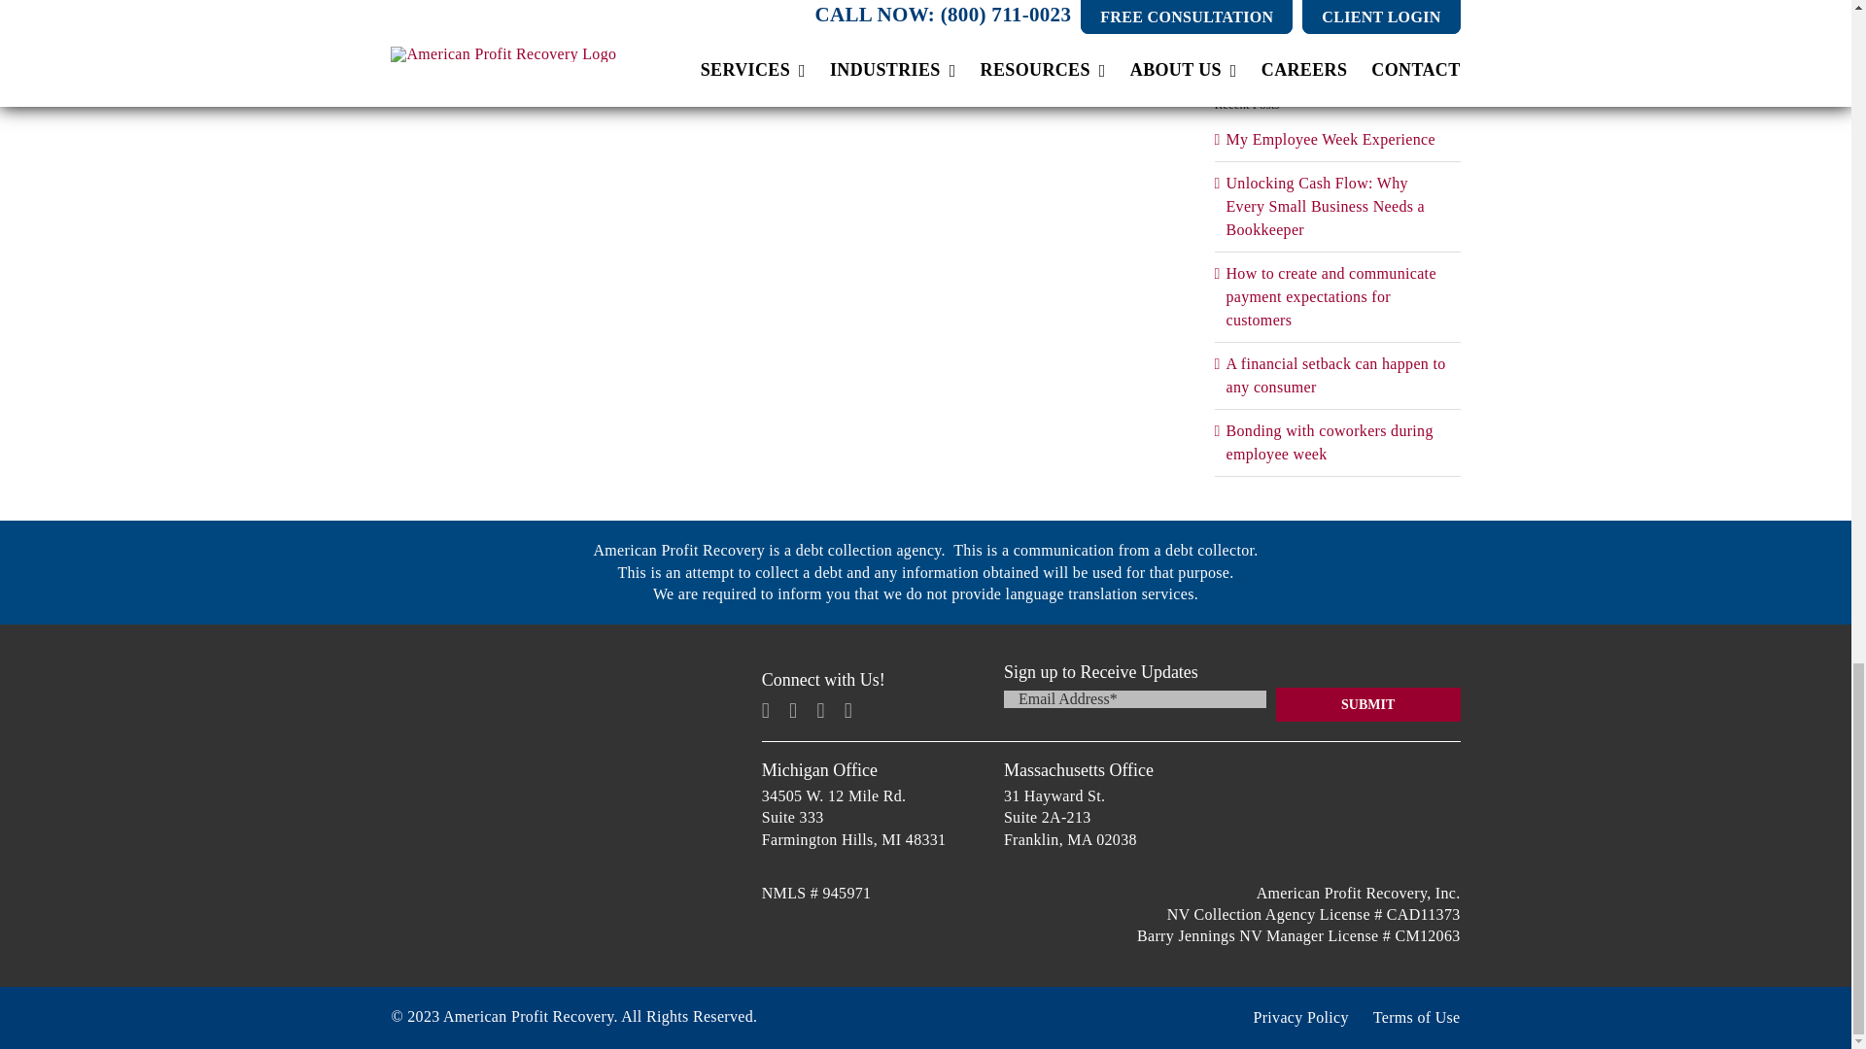 The width and height of the screenshot is (1866, 1049). Describe the element at coordinates (554, 816) in the screenshot. I see `logo-apr-gray` at that location.